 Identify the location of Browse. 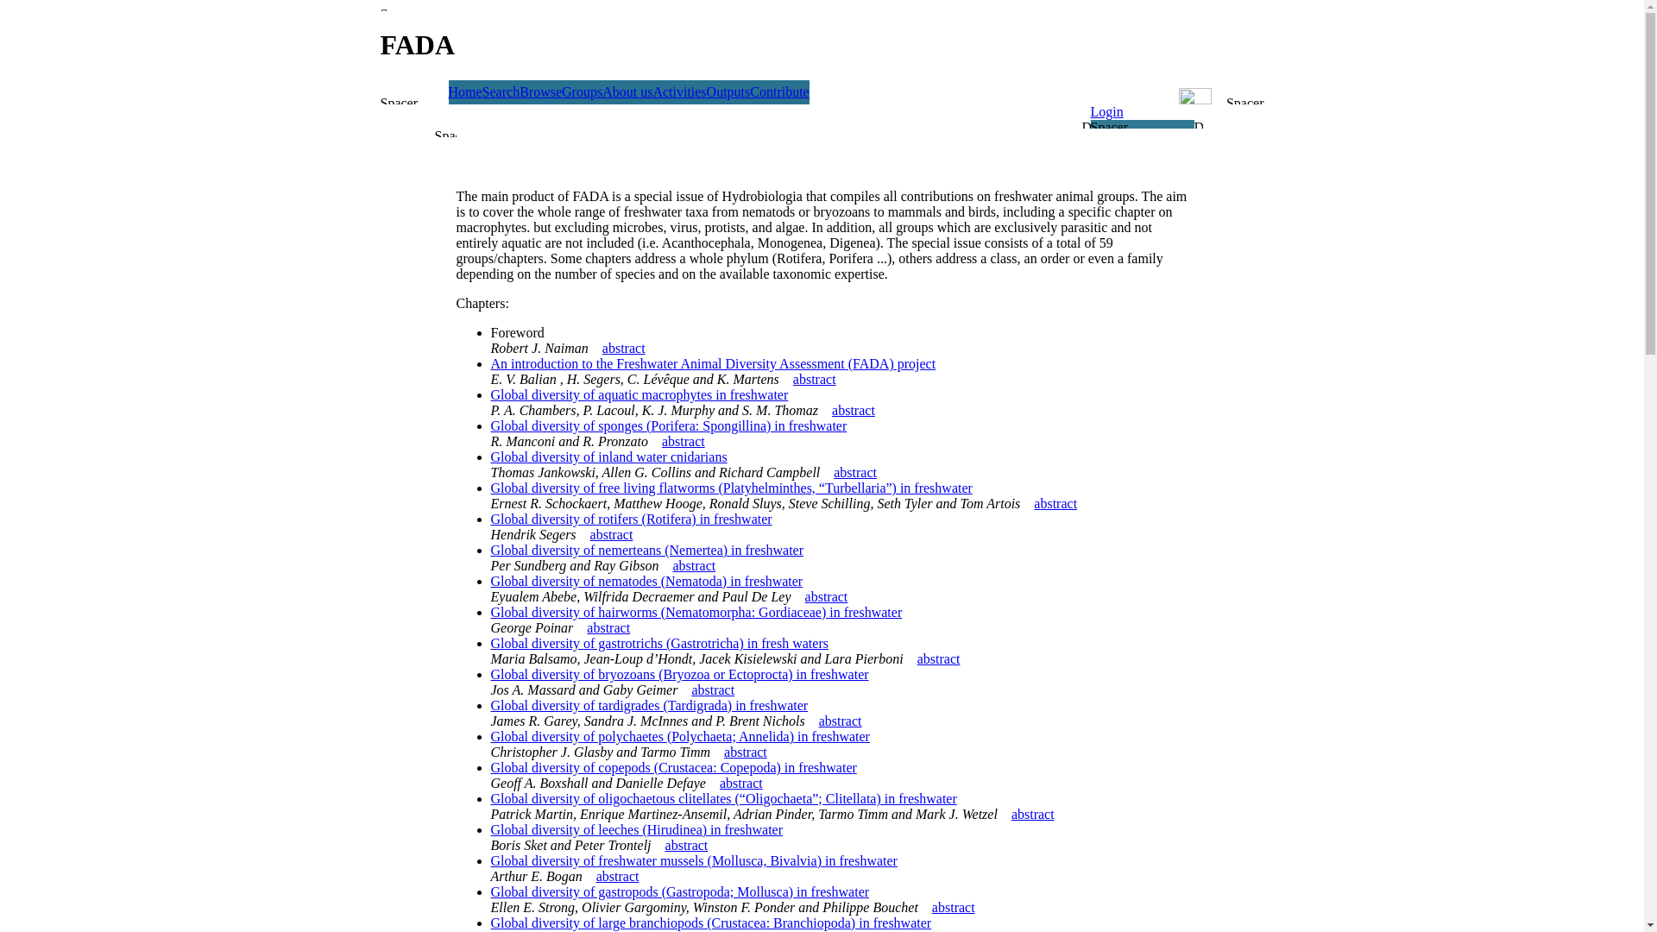
(540, 91).